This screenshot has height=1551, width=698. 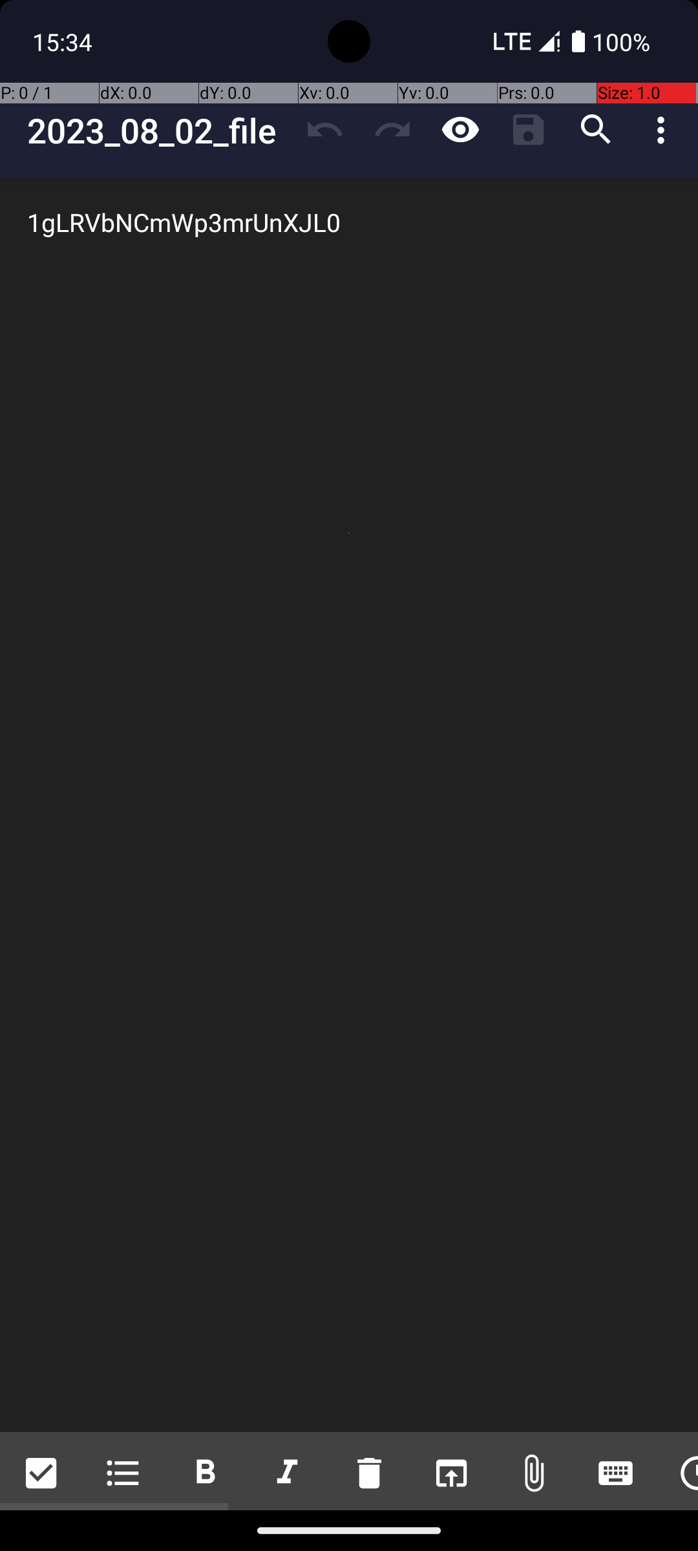 What do you see at coordinates (349, 805) in the screenshot?
I see `1gLRVbNCmWp3mrUnXJL0
` at bounding box center [349, 805].